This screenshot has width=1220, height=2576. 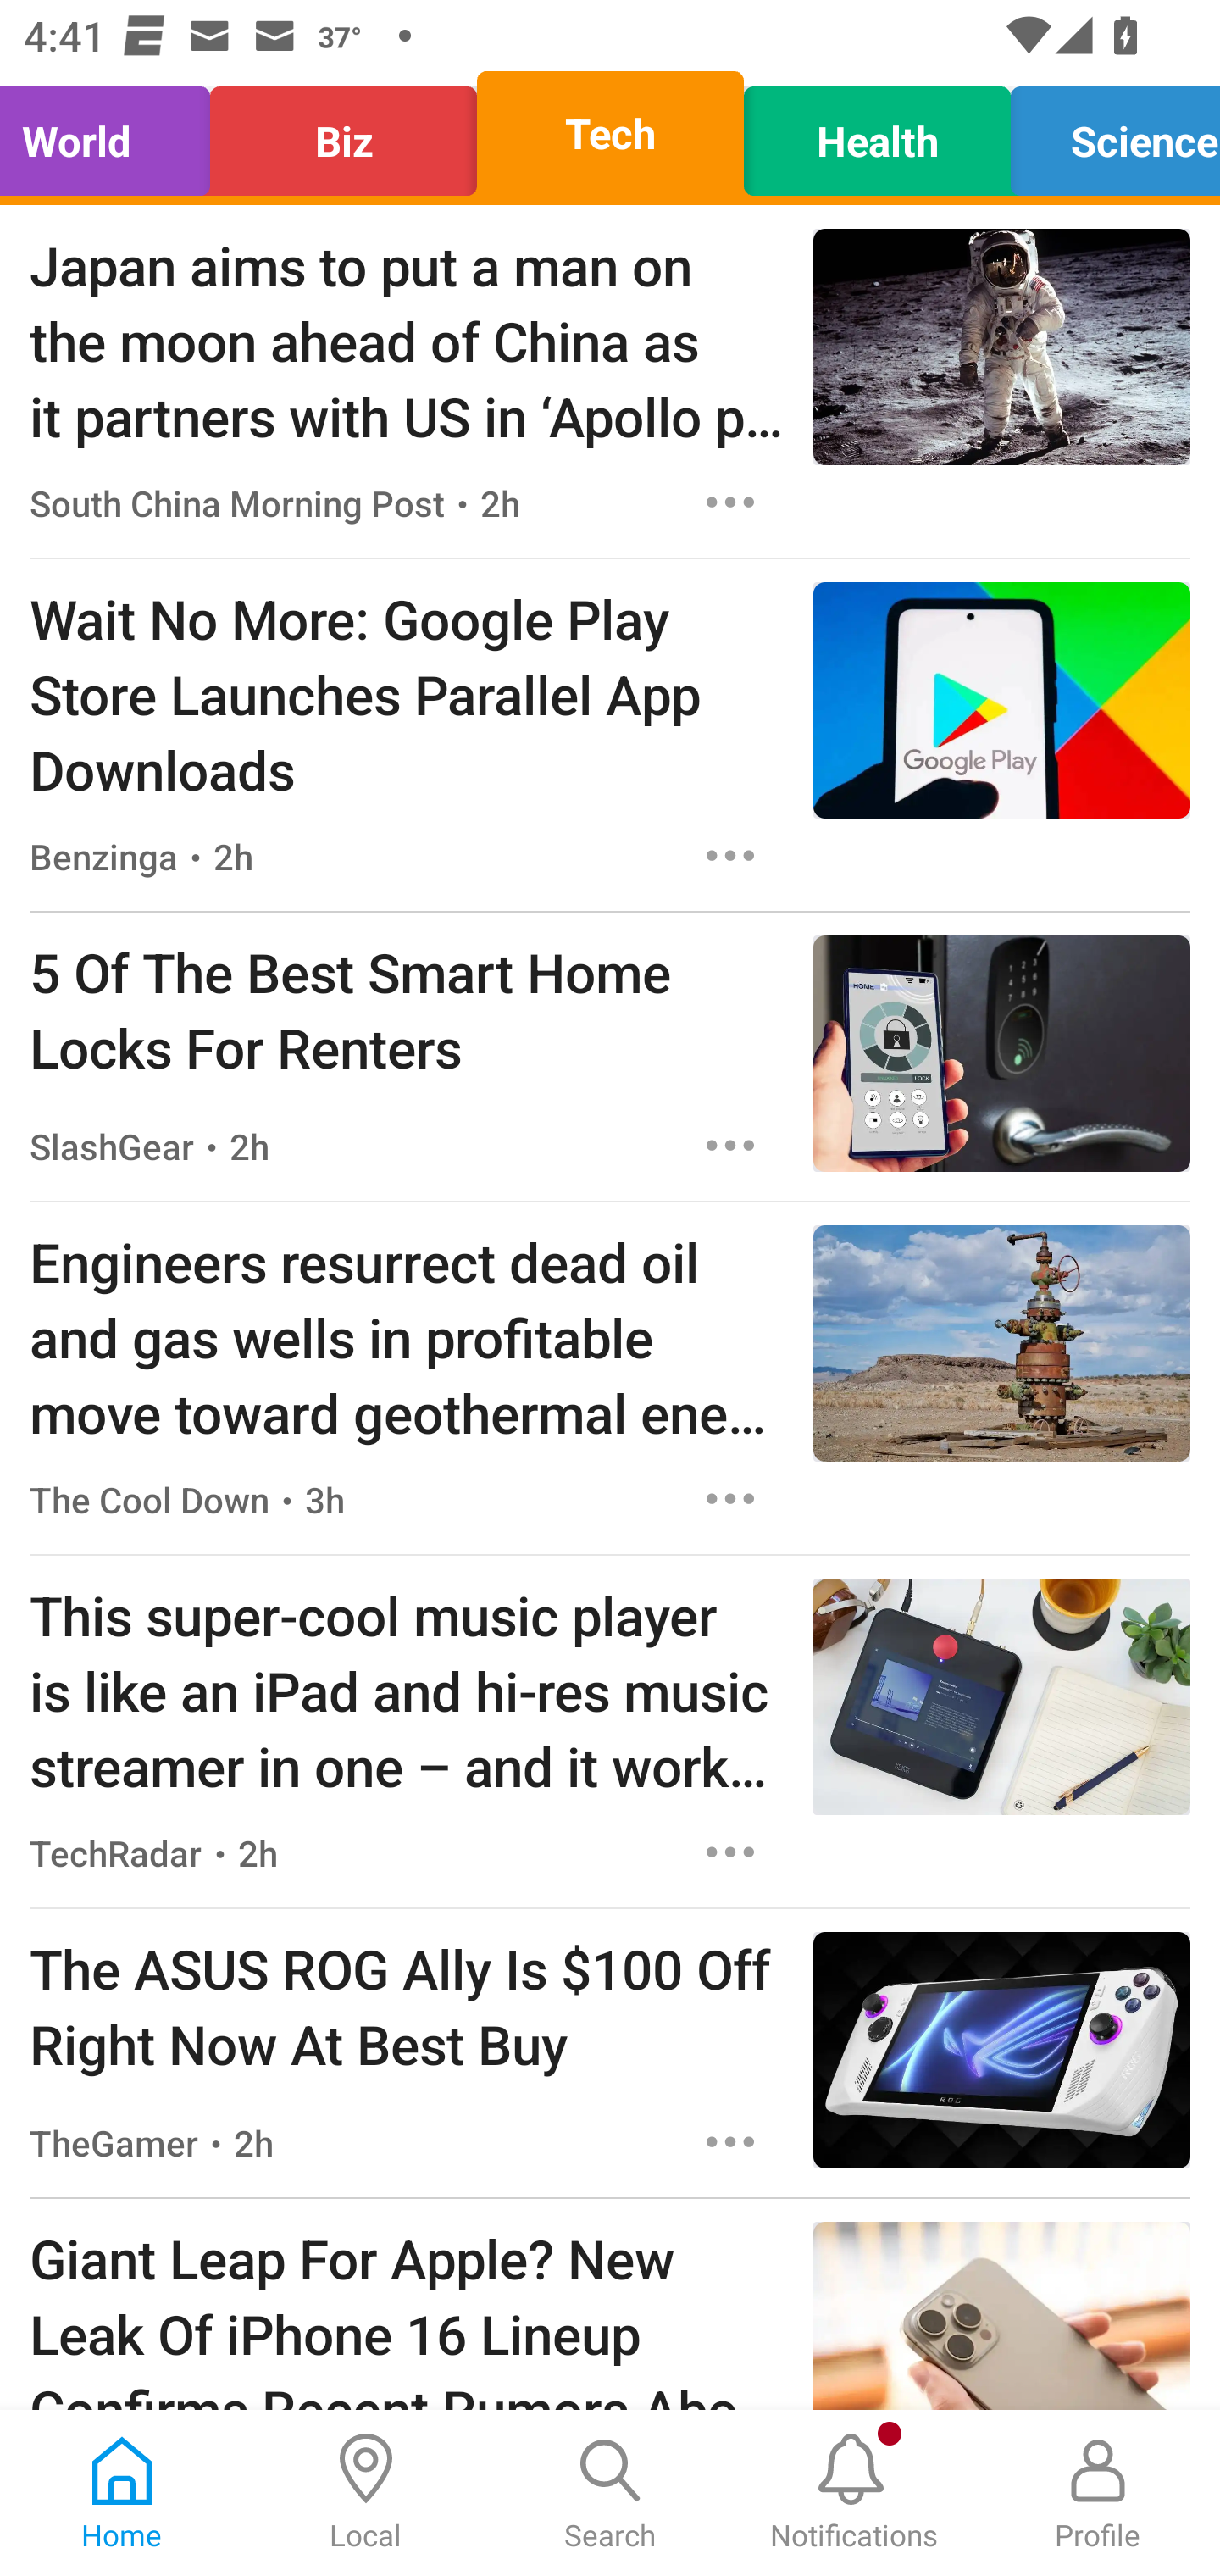 What do you see at coordinates (730, 1852) in the screenshot?
I see `Options` at bounding box center [730, 1852].